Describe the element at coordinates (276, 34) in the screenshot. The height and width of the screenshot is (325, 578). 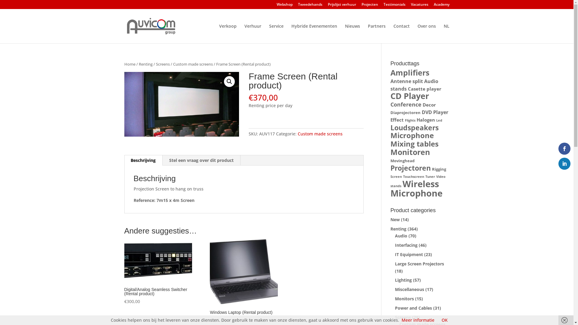
I see `Service` at that location.